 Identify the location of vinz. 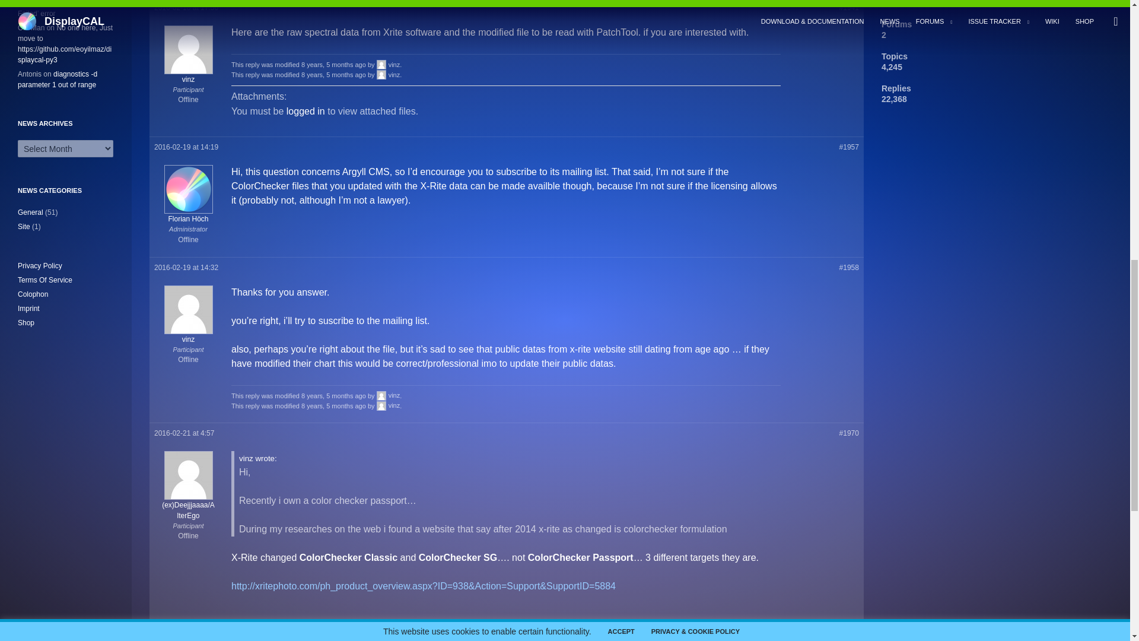
(389, 395).